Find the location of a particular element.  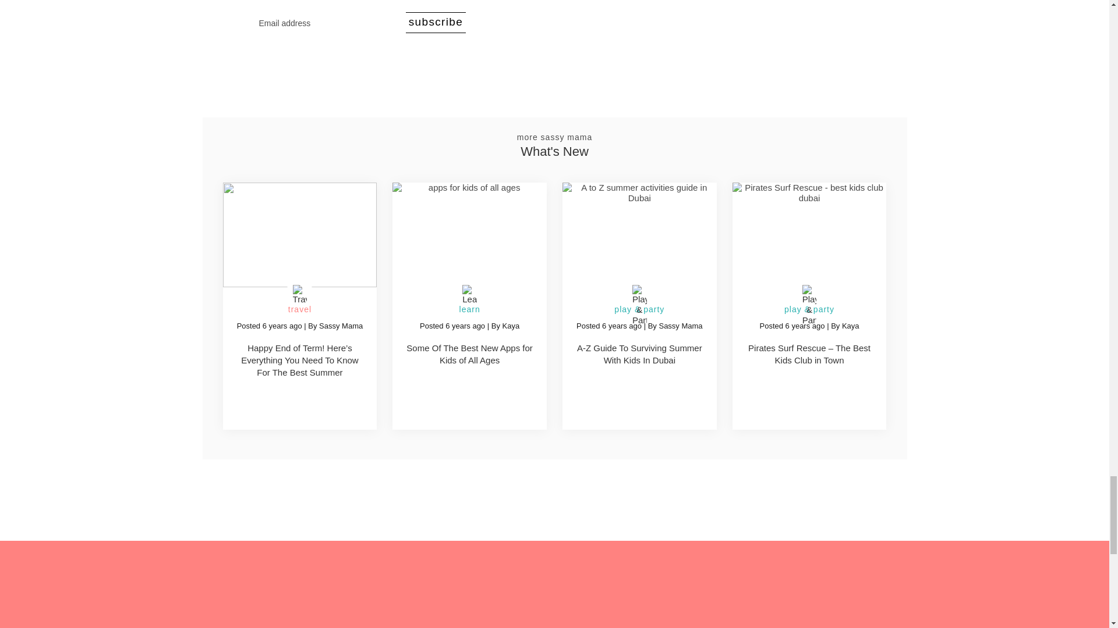

Subscribe is located at coordinates (436, 22).